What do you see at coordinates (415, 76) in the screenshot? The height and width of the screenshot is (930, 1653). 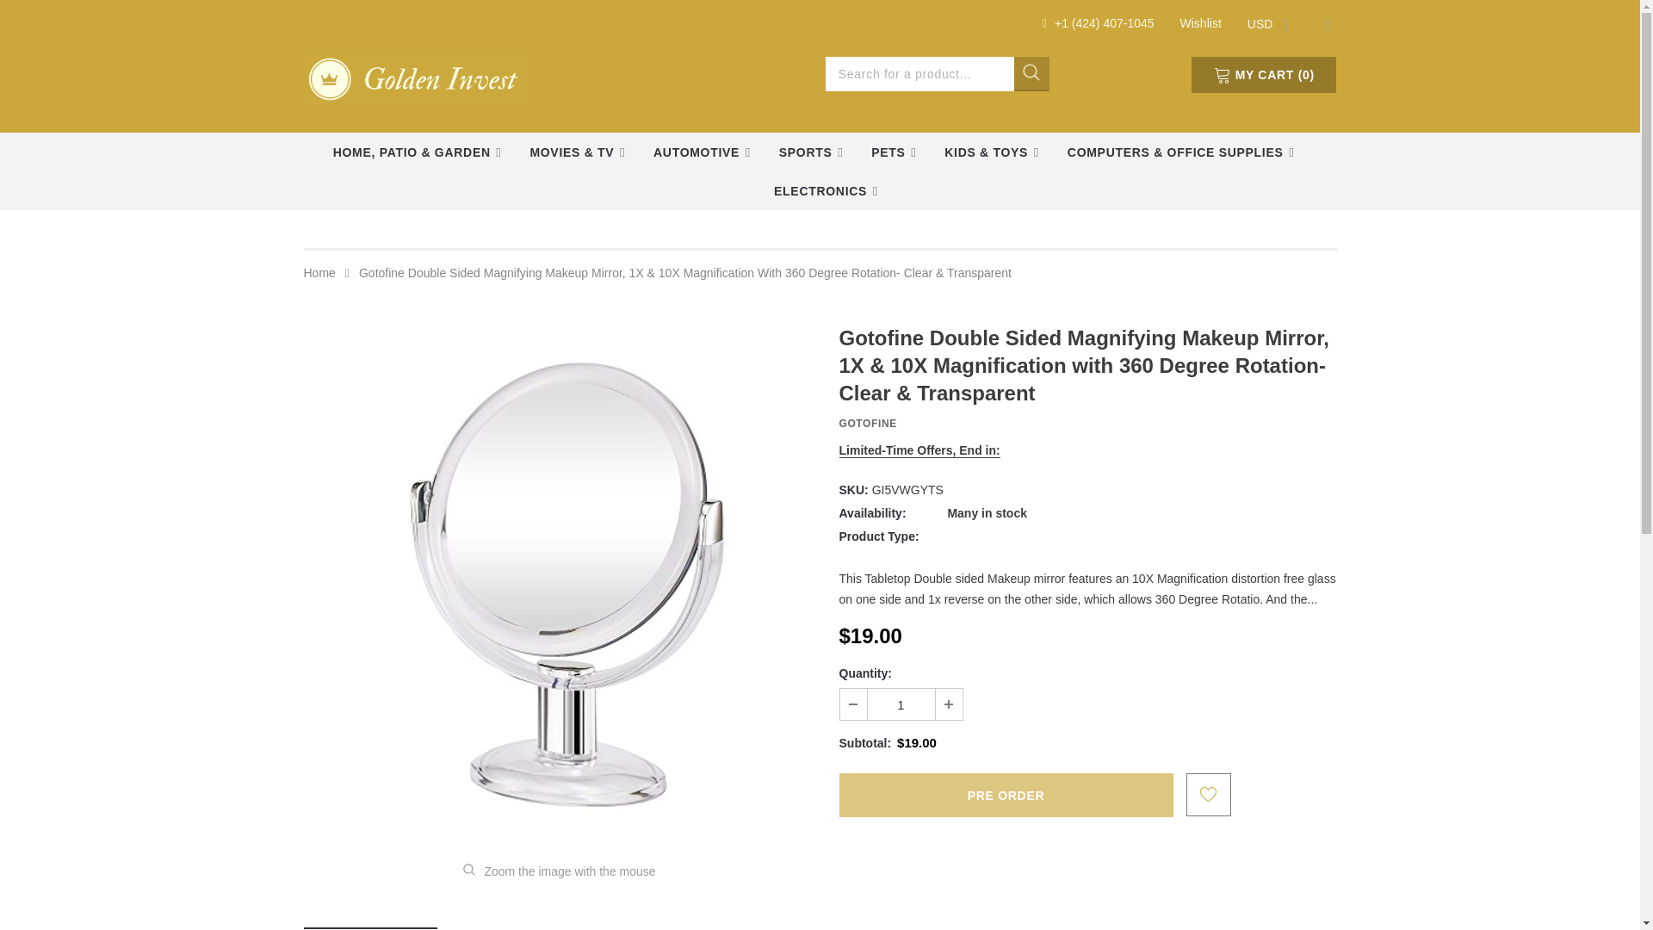 I see `Logo` at bounding box center [415, 76].